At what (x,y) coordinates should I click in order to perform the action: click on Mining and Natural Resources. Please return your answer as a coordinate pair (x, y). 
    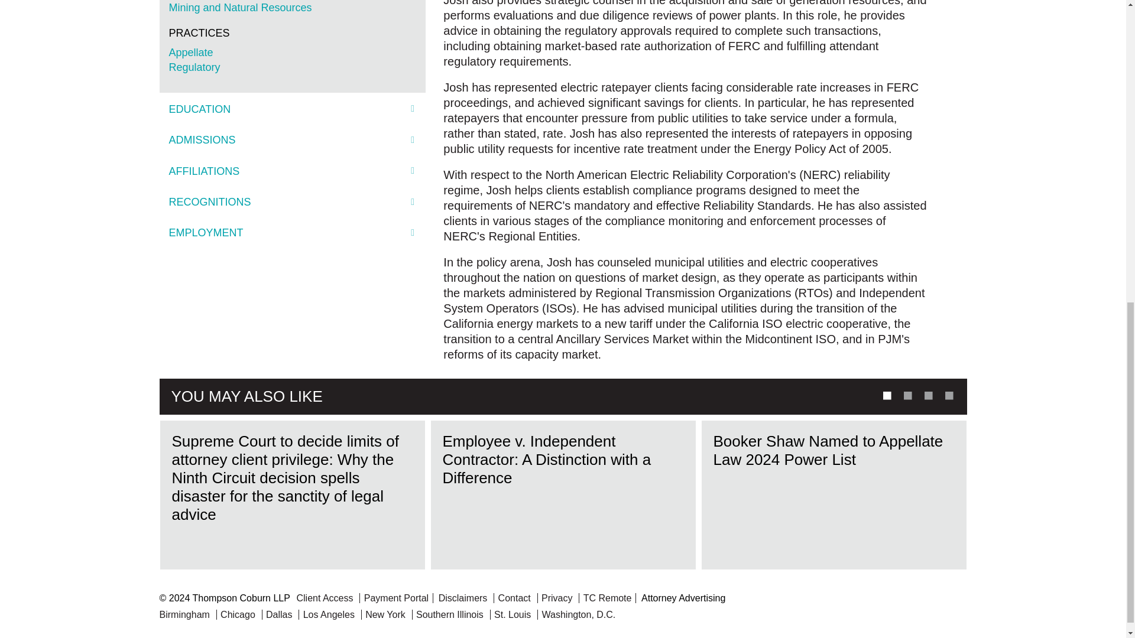
    Looking at the image, I should click on (241, 7).